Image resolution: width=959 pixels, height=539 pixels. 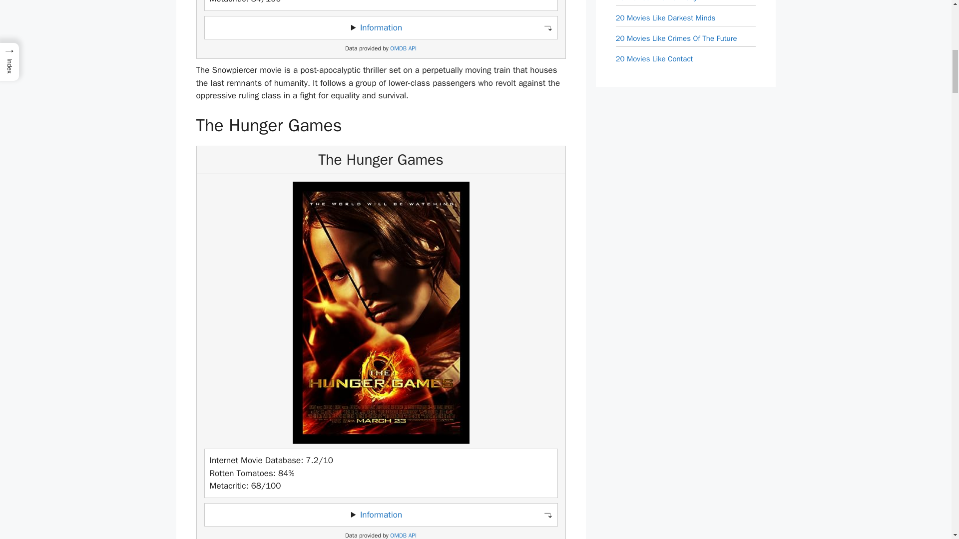 I want to click on Information, so click(x=381, y=515).